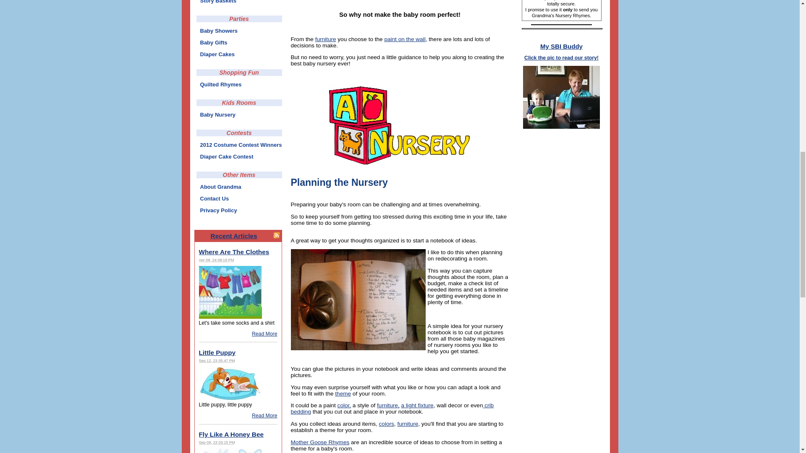 The width and height of the screenshot is (806, 453). I want to click on 2023-09-12T17:47:16-0400, so click(217, 361).